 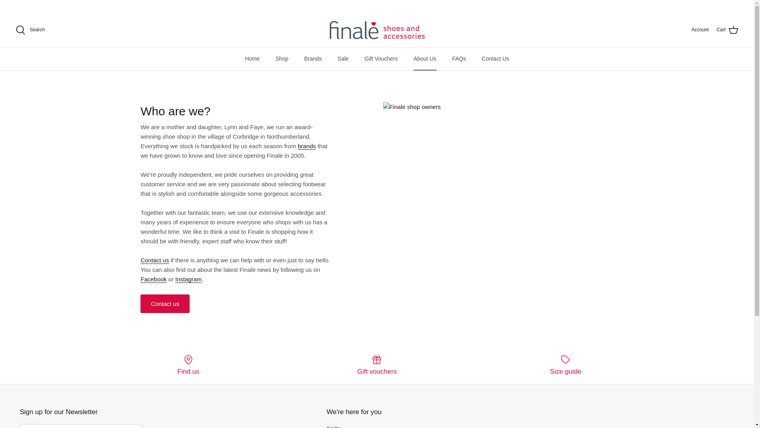 I want to click on Facebook, so click(x=29, y=6).